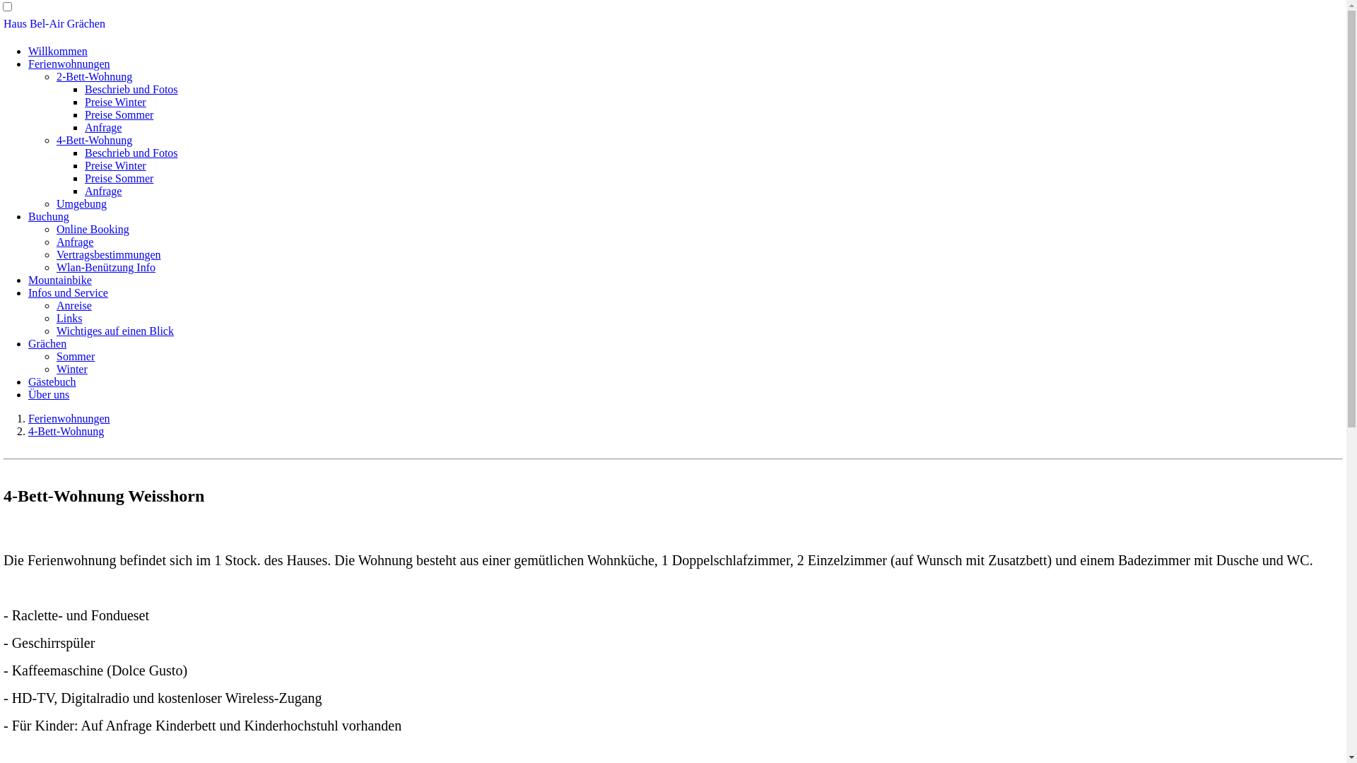 The image size is (1357, 763). What do you see at coordinates (74, 305) in the screenshot?
I see `Anreise` at bounding box center [74, 305].